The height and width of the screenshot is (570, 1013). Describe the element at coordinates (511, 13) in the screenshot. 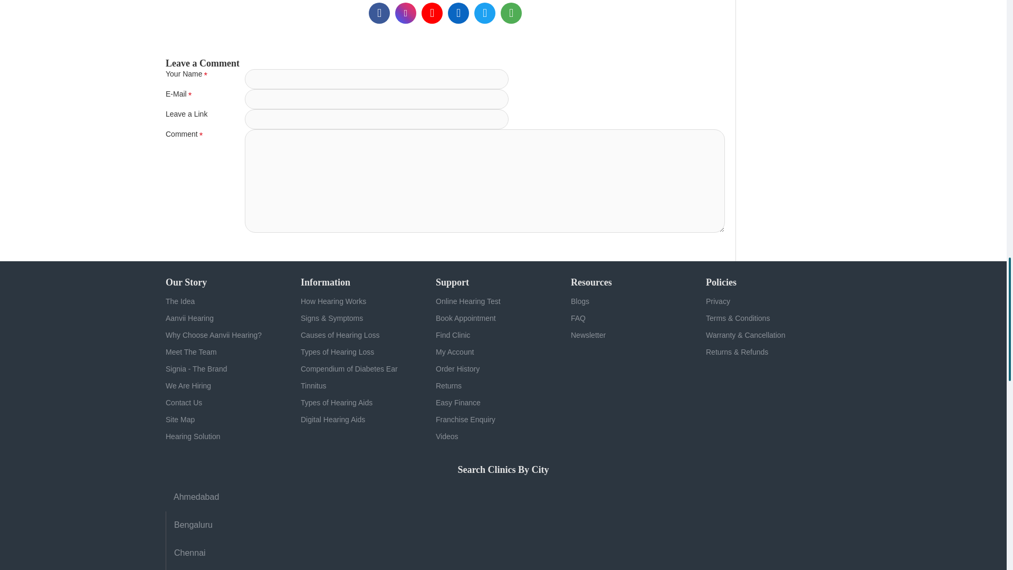

I see `Whatspp` at that location.